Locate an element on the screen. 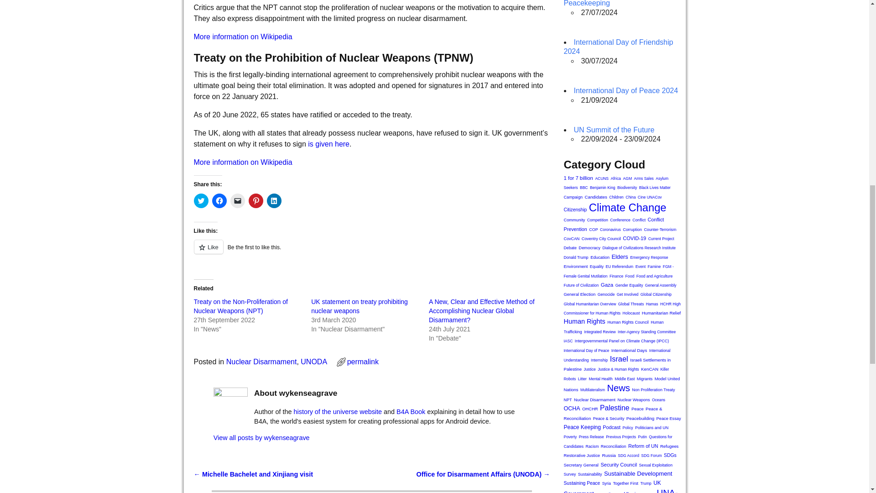  Click to email a link to a friend is located at coordinates (237, 201).